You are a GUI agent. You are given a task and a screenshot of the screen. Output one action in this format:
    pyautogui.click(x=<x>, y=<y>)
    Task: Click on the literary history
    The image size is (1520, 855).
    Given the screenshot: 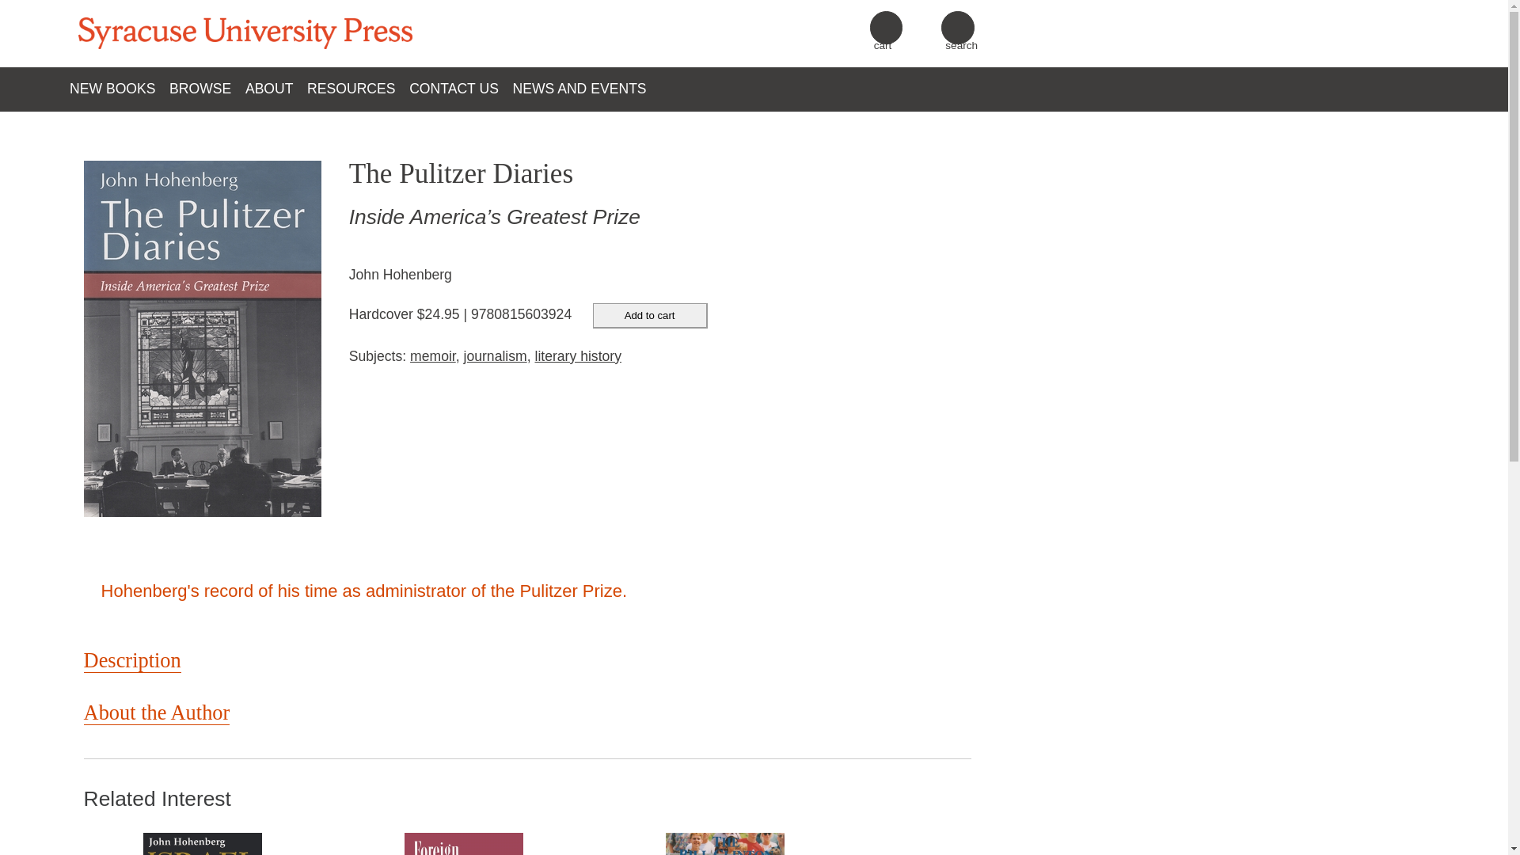 What is the action you would take?
    pyautogui.click(x=578, y=356)
    